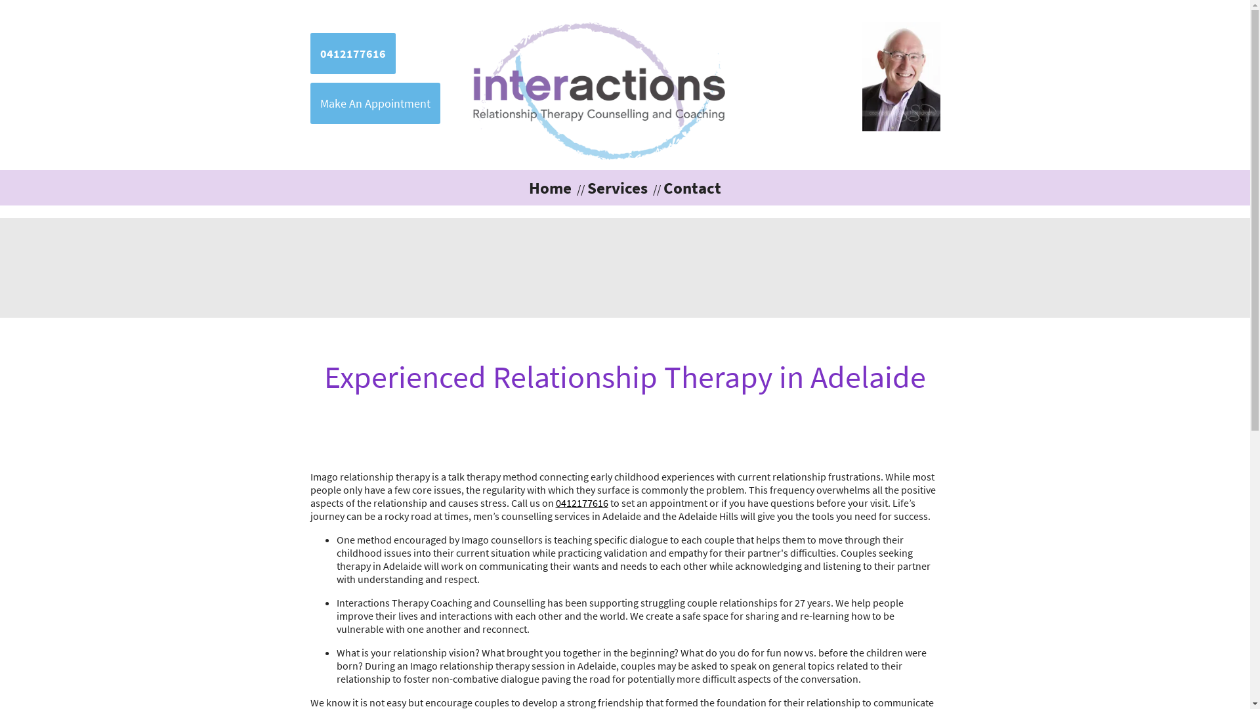  Describe the element at coordinates (581, 503) in the screenshot. I see `0412177616` at that location.